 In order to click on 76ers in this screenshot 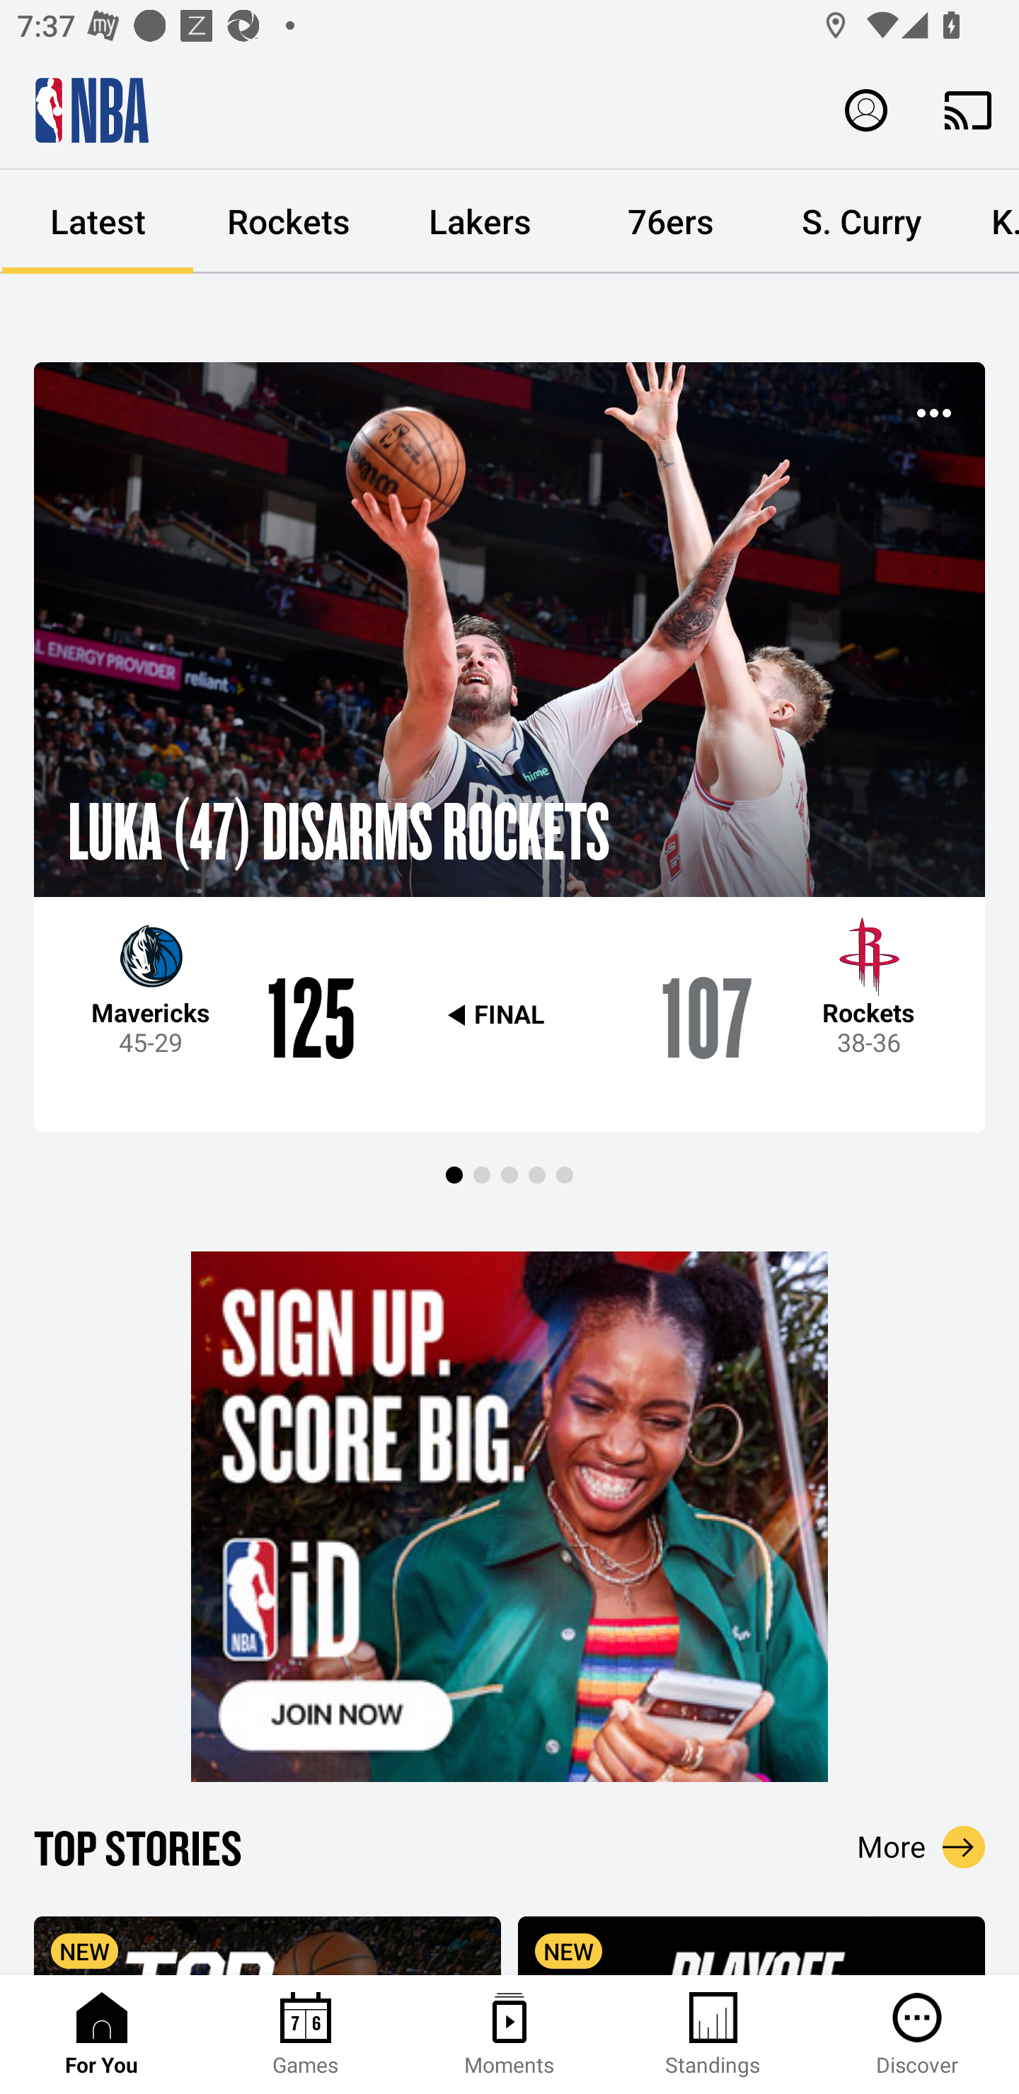, I will do `click(671, 222)`.